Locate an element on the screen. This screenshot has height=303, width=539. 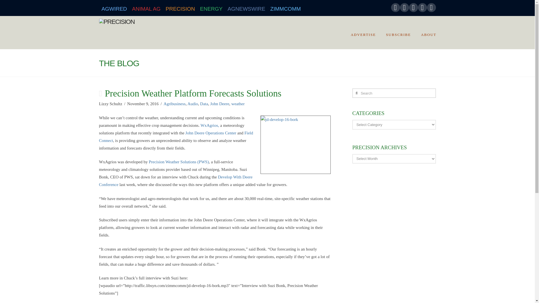
ADVERTISE is located at coordinates (363, 33).